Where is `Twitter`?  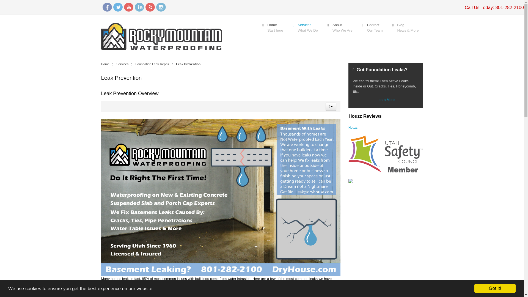
Twitter is located at coordinates (118, 7).